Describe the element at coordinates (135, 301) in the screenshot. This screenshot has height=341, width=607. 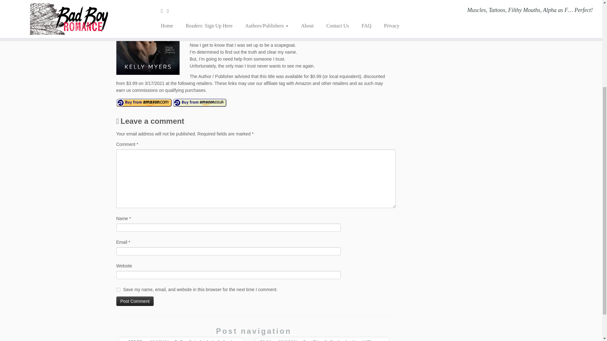
I see `Post Comment` at that location.